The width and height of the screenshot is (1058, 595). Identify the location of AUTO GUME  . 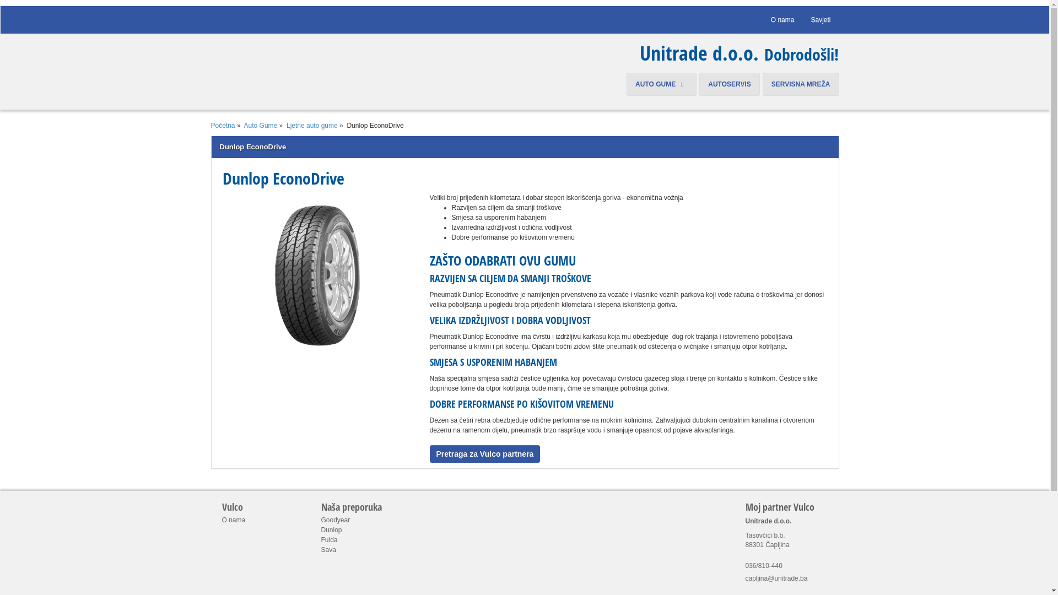
(661, 84).